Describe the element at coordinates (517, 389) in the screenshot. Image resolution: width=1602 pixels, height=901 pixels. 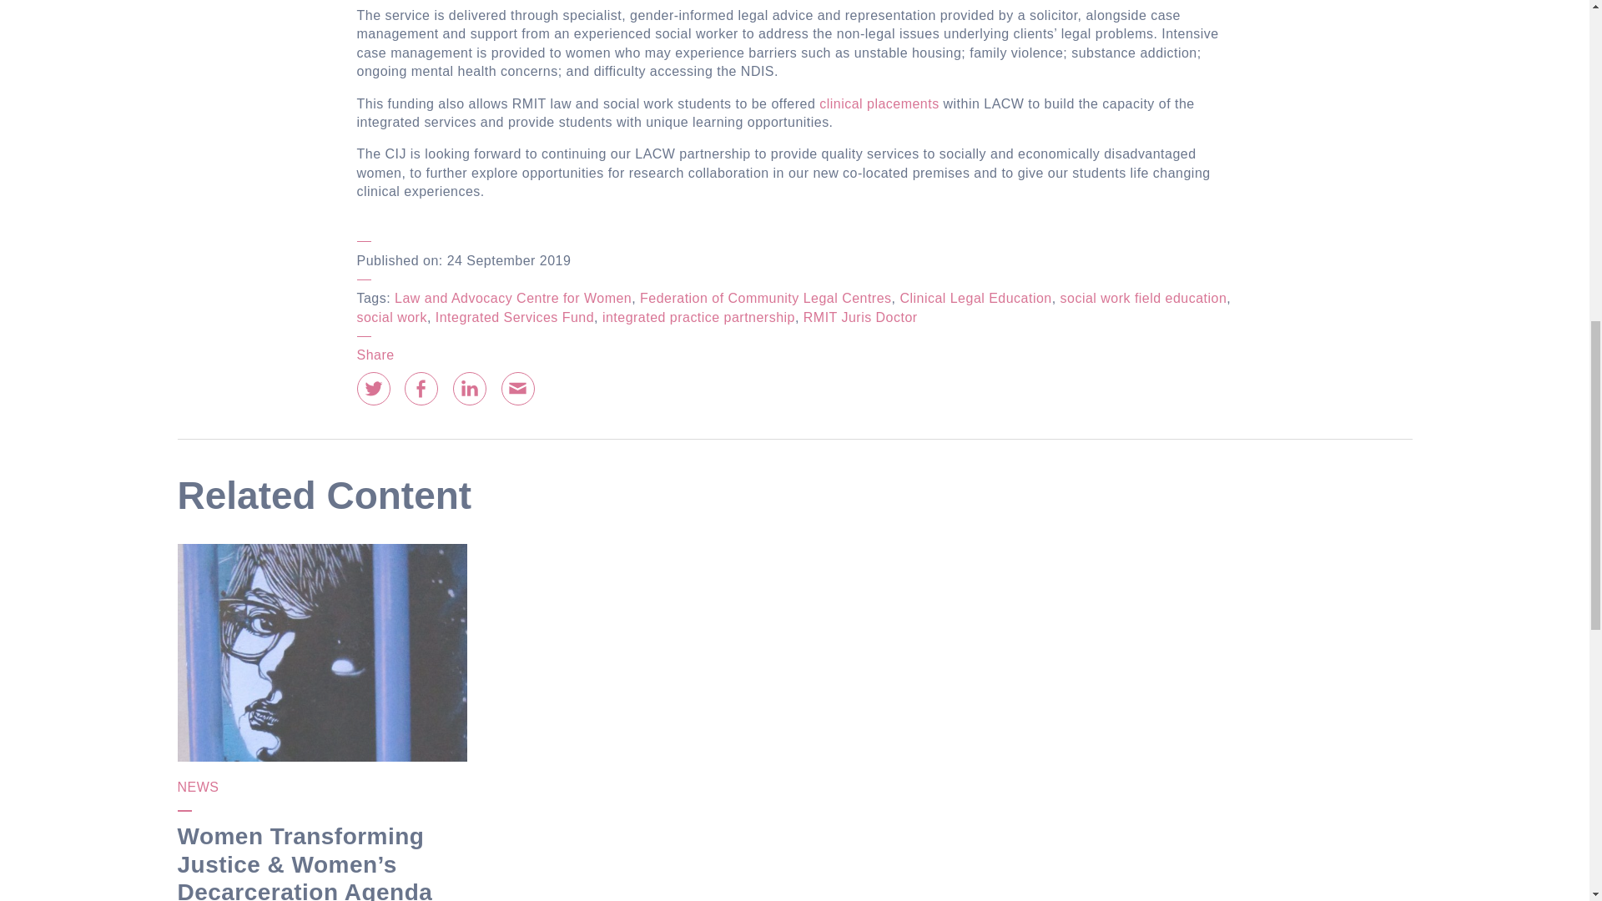
I see `Share by email` at that location.